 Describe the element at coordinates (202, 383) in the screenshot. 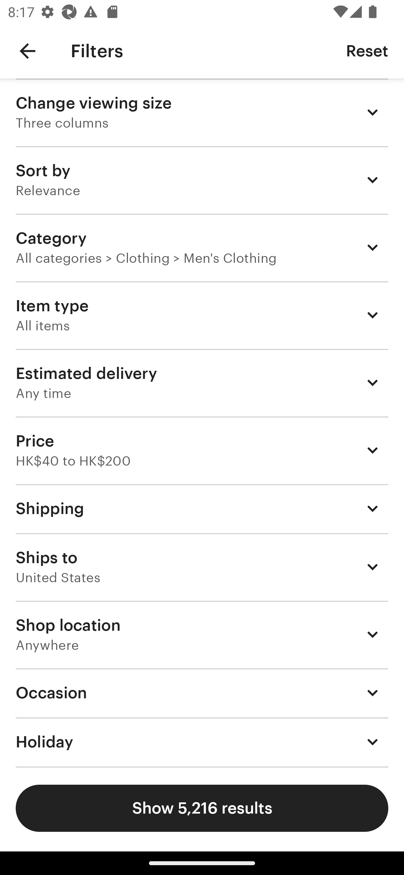

I see `Estimated delivery Any time` at that location.